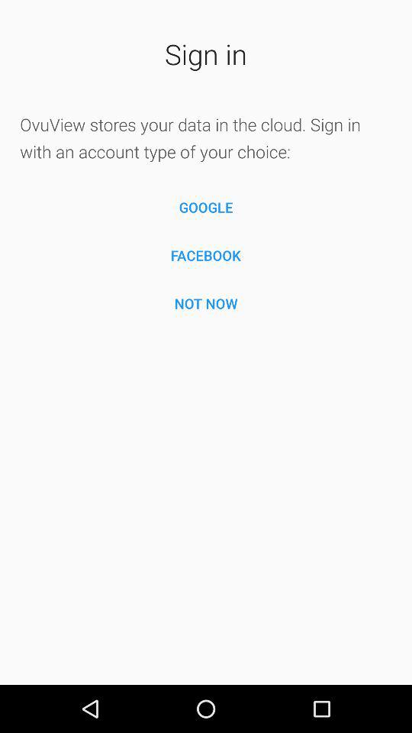 The image size is (412, 733). I want to click on turn off icon below google item, so click(206, 255).